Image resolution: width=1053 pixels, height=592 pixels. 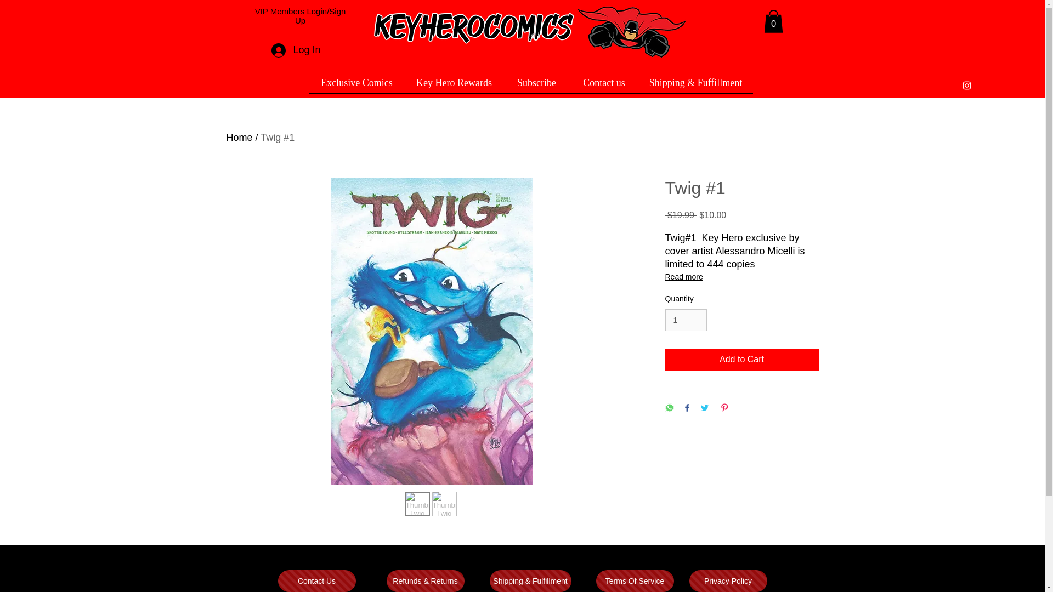 I want to click on Terms Of Service, so click(x=635, y=581).